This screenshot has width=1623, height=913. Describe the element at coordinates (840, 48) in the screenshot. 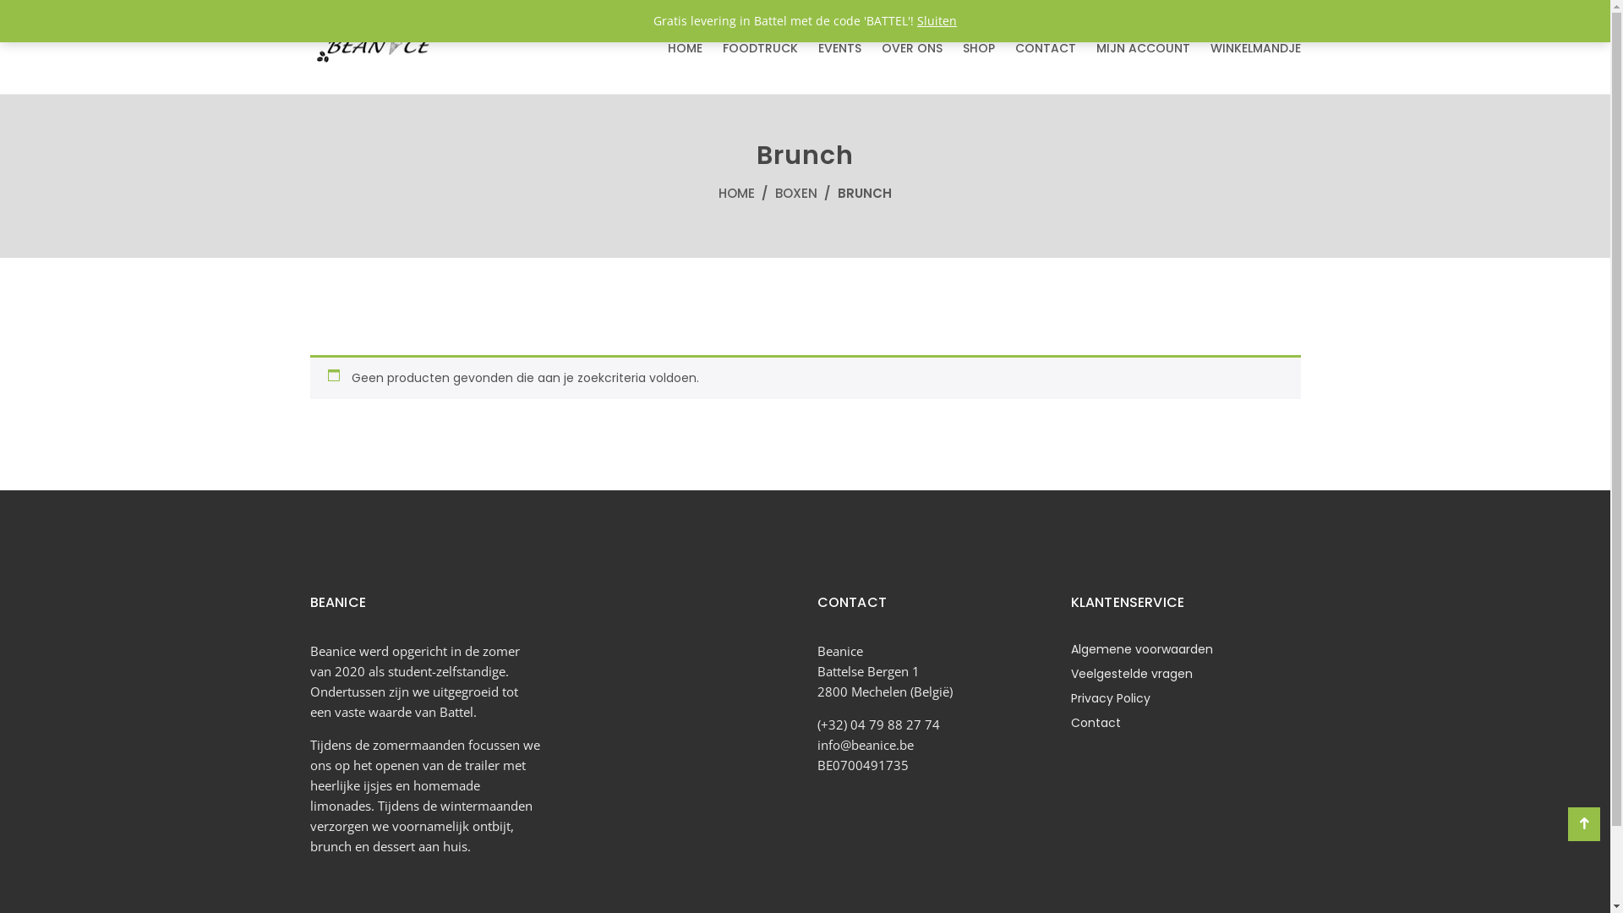

I see `EVENTS` at that location.